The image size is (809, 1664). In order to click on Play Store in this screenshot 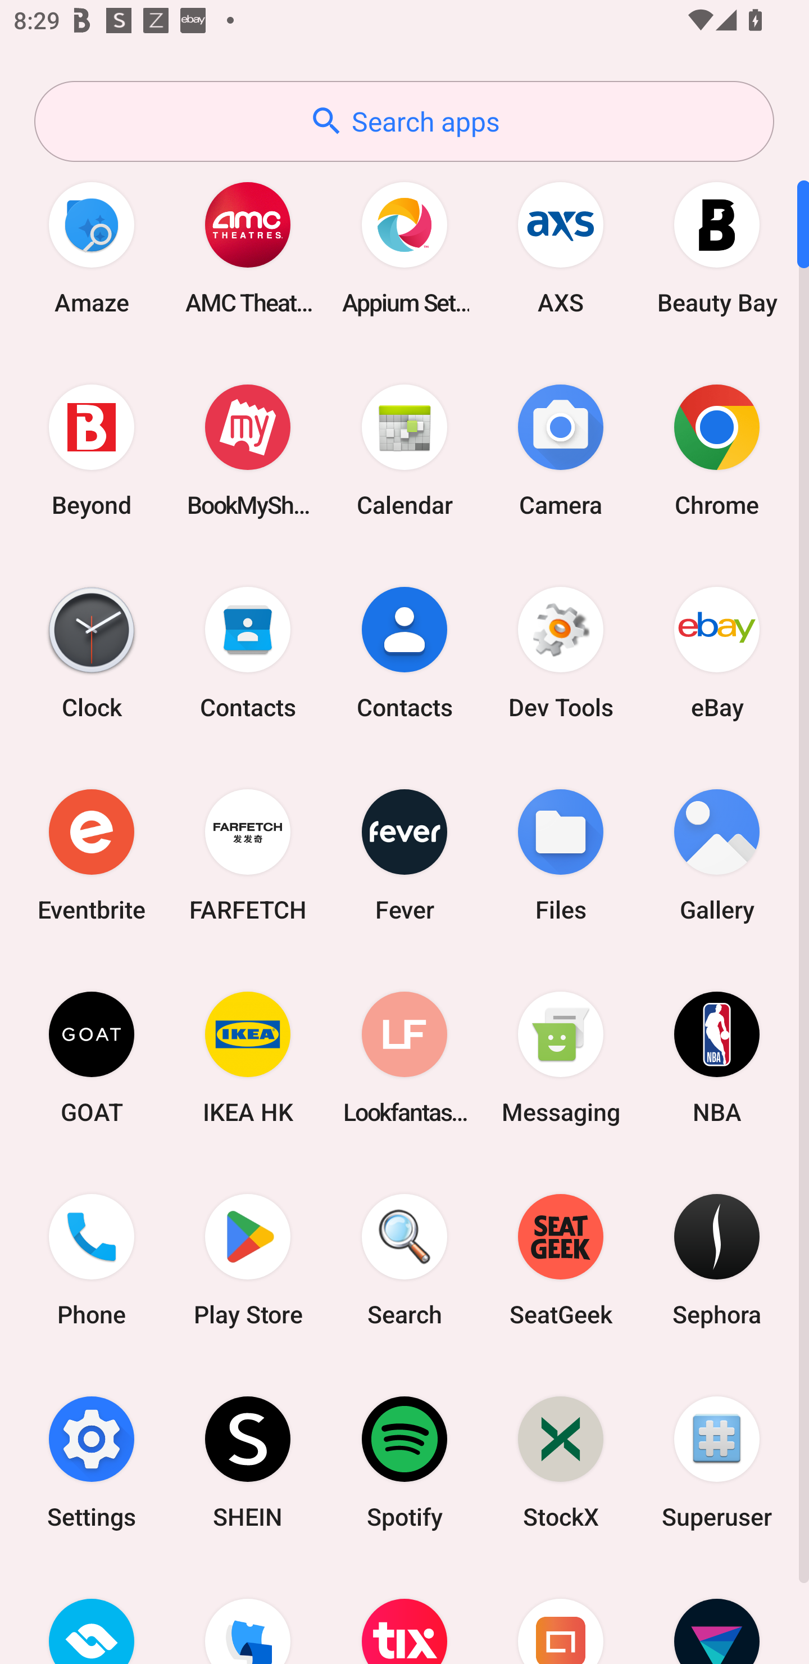, I will do `click(248, 1259)`.